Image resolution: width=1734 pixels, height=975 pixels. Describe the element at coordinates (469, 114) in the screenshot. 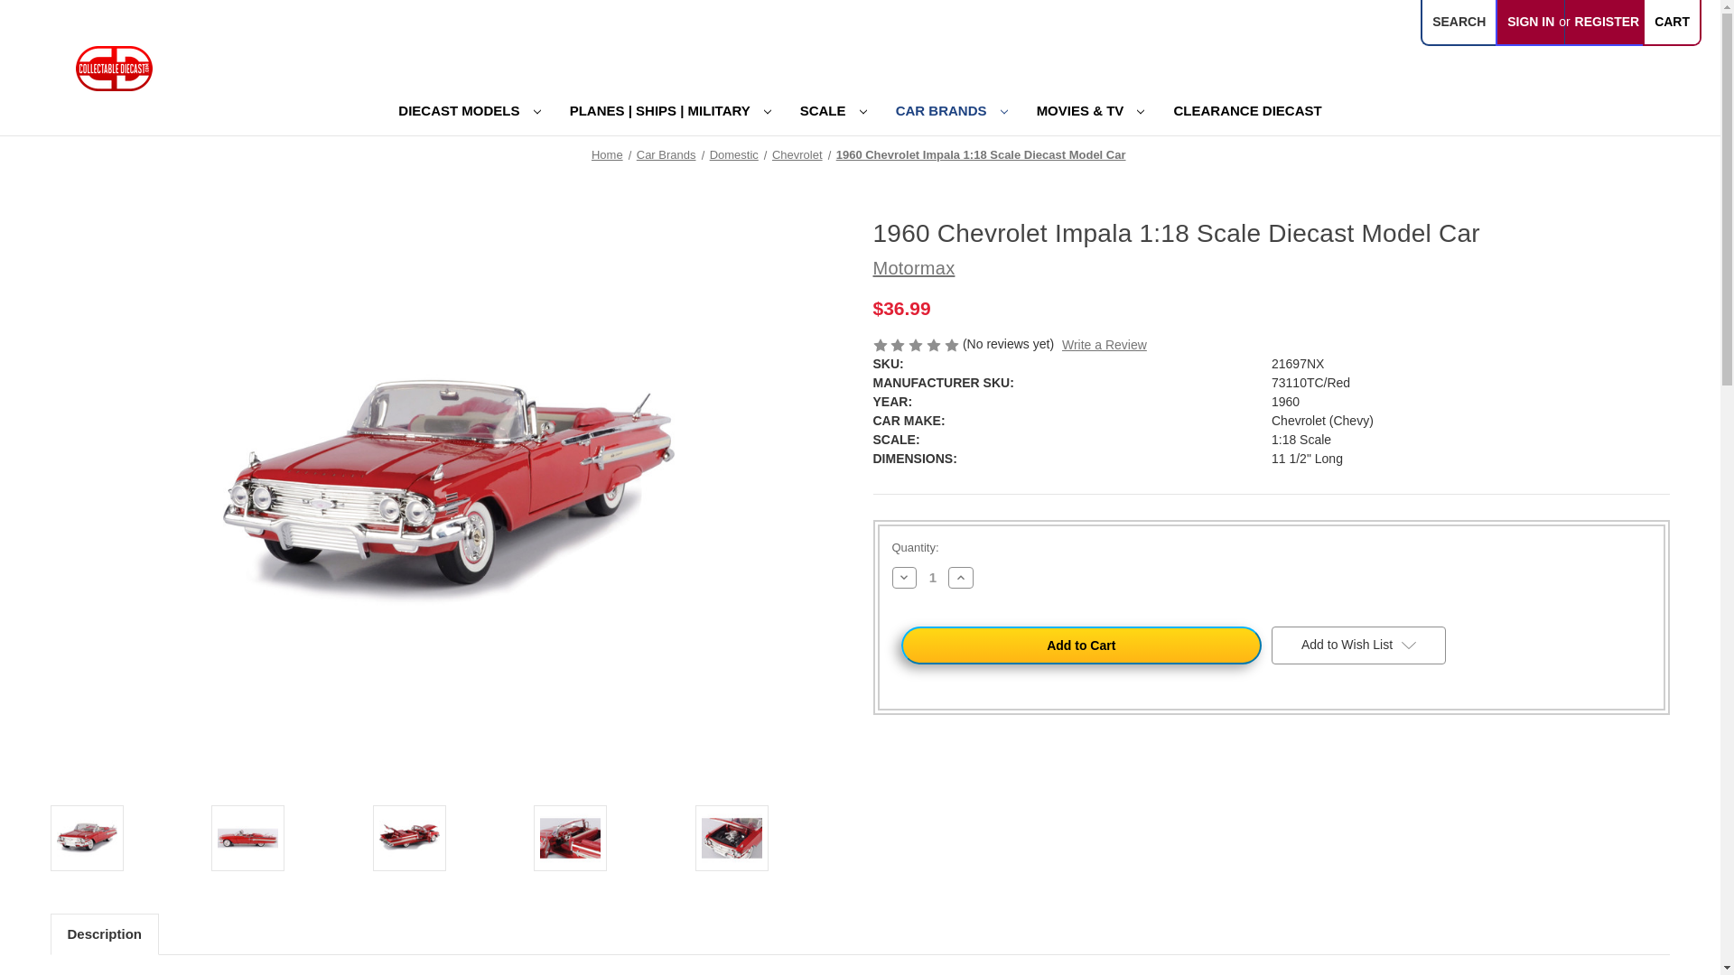

I see `DIECAST MODELS` at that location.